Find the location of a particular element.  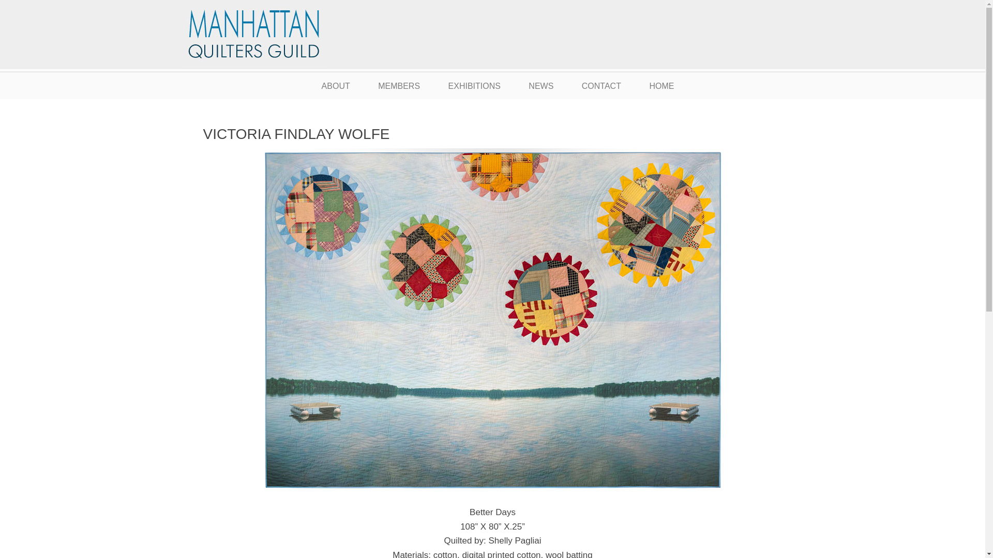

EXHIBITIONS is located at coordinates (475, 86).